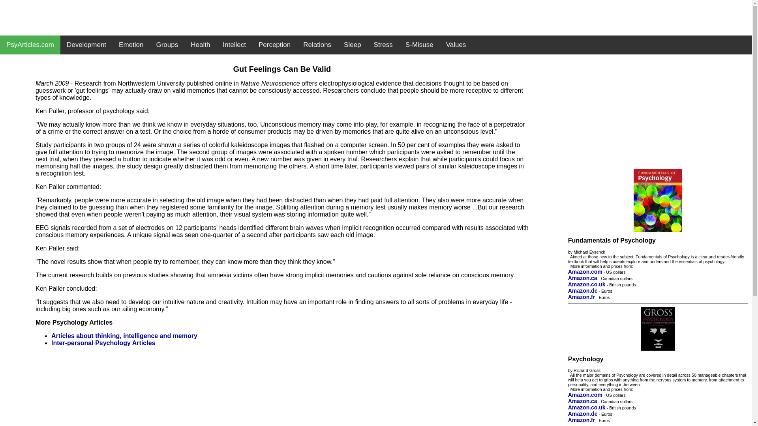 The height and width of the screenshot is (426, 758). What do you see at coordinates (275, 45) in the screenshot?
I see `Perception` at bounding box center [275, 45].